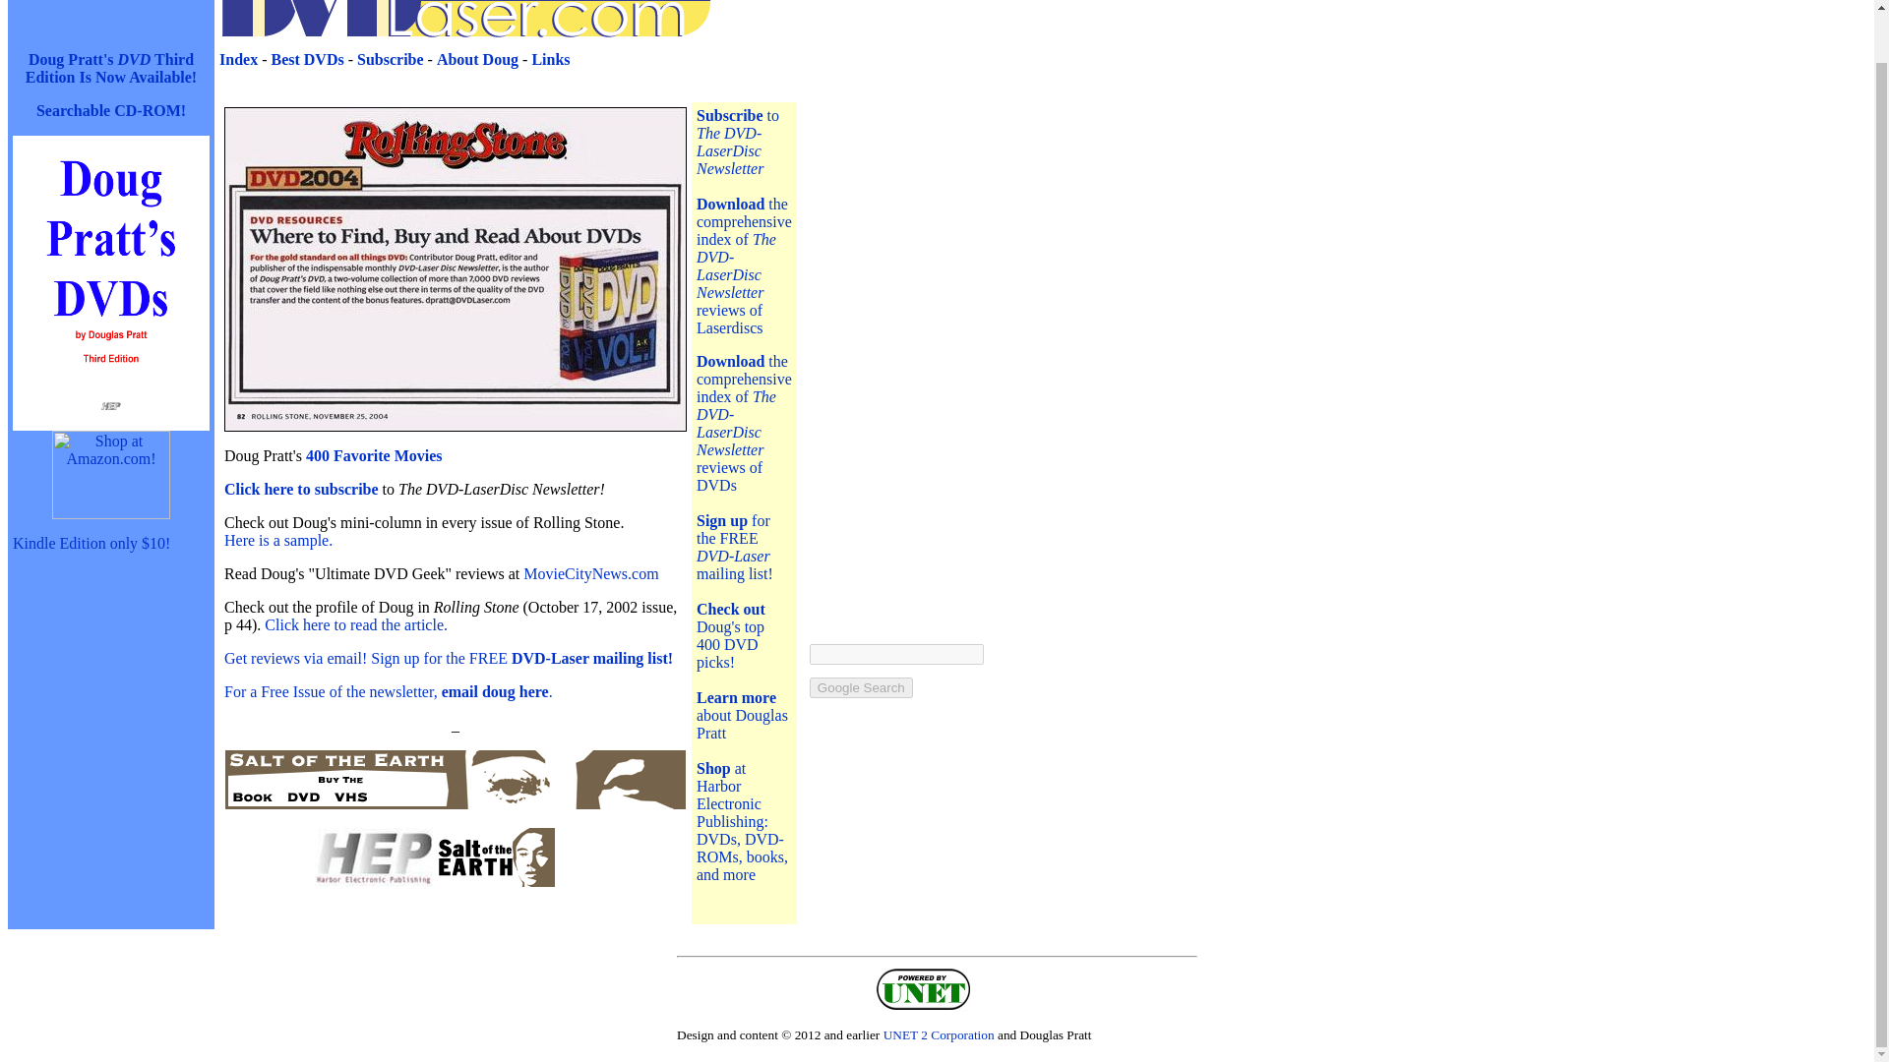 This screenshot has width=1889, height=1062. I want to click on heck out Doug's top 400 DVD picks!, so click(730, 635).